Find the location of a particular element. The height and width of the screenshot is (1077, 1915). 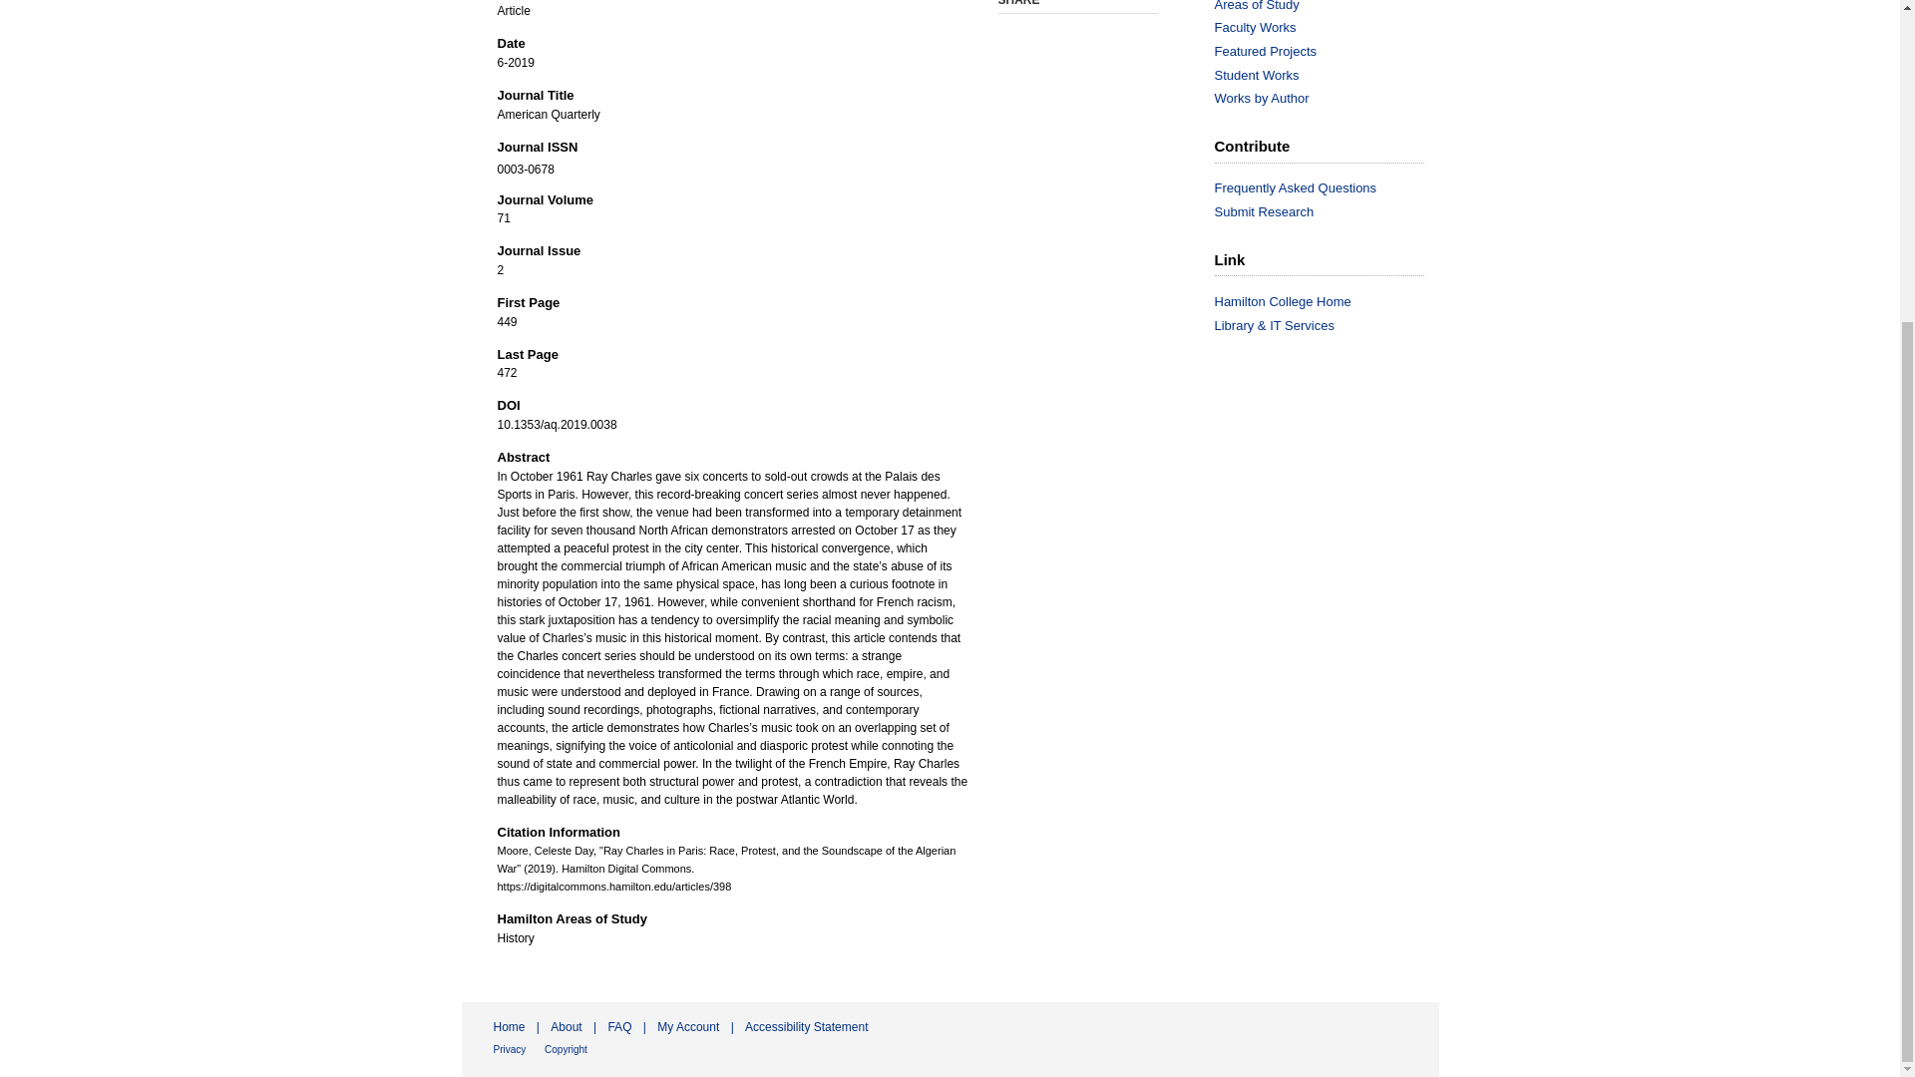

Browse by Faculty Works is located at coordinates (1327, 28).